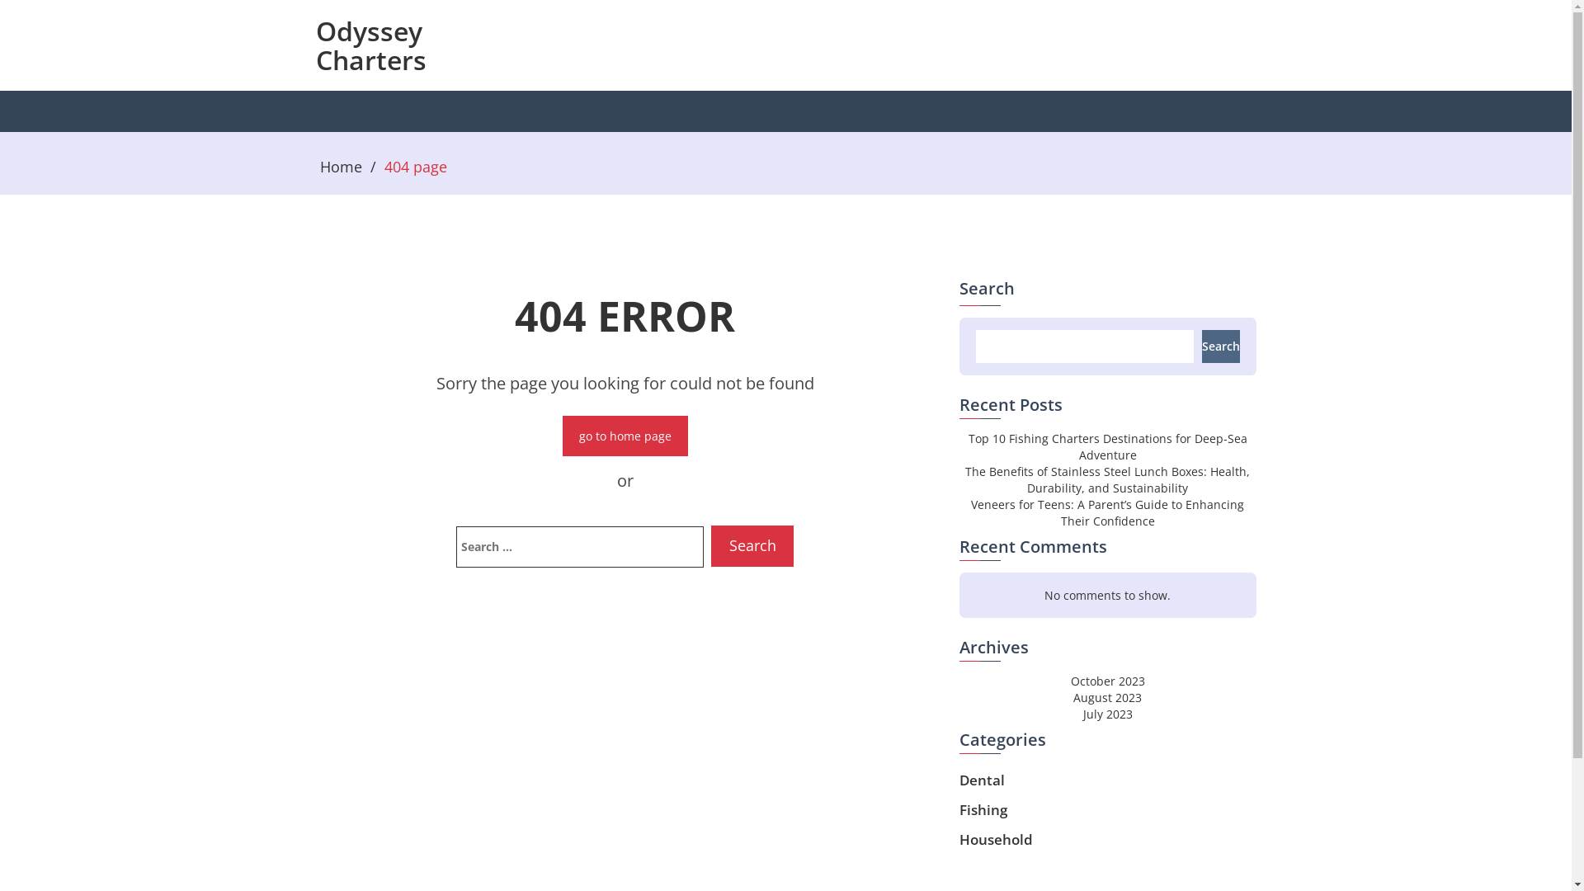 The image size is (1584, 891). What do you see at coordinates (342, 167) in the screenshot?
I see `Home` at bounding box center [342, 167].